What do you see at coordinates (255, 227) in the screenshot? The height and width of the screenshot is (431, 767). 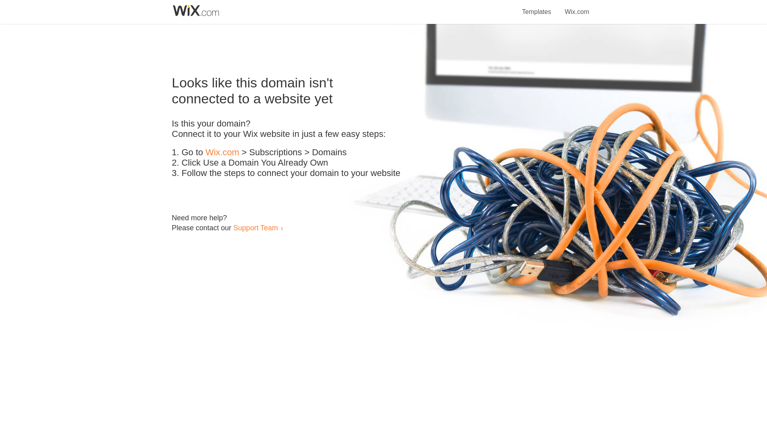 I see `Support Team` at bounding box center [255, 227].